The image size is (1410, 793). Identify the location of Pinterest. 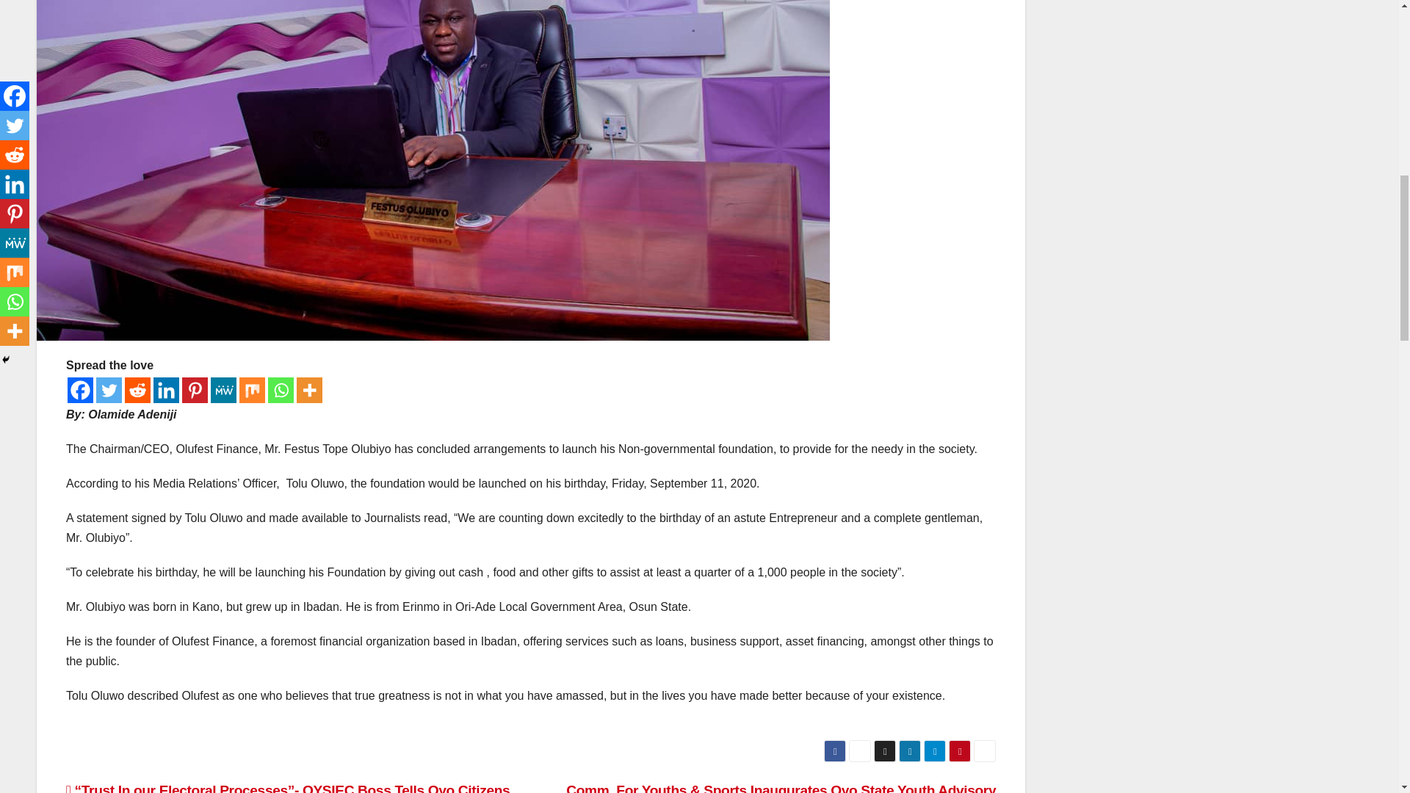
(194, 390).